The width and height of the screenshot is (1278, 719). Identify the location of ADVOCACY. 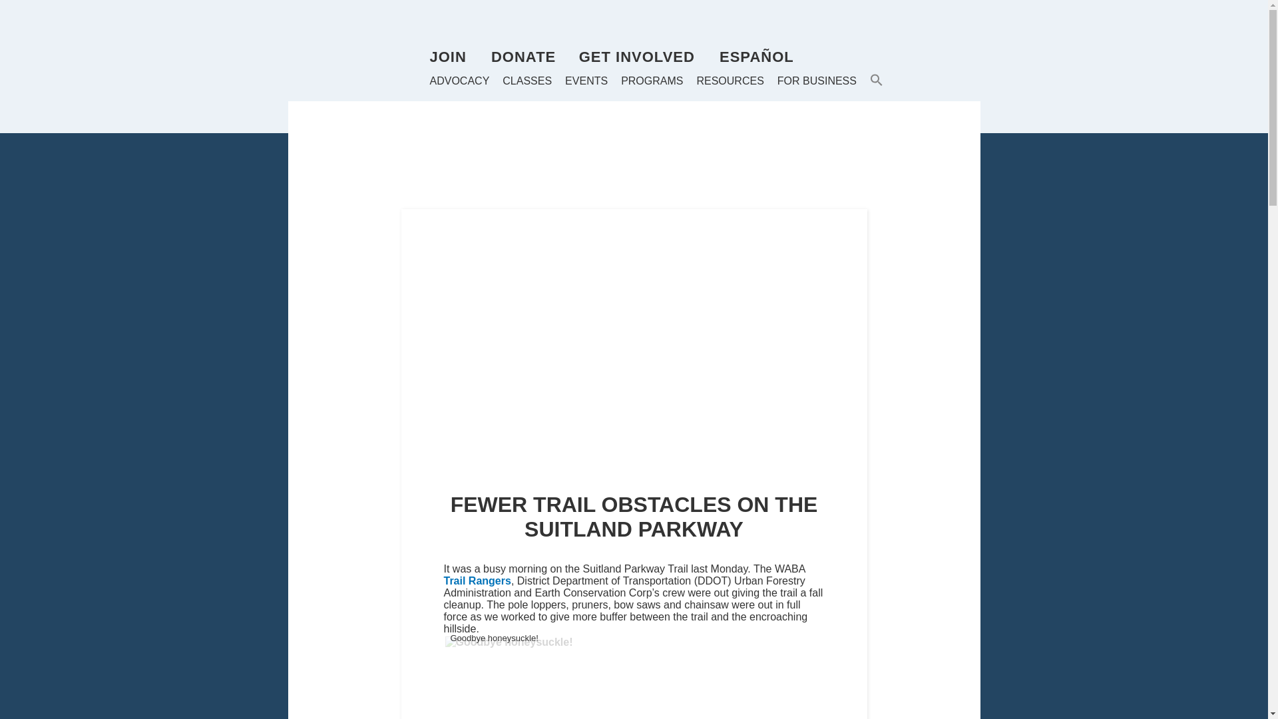
(459, 81).